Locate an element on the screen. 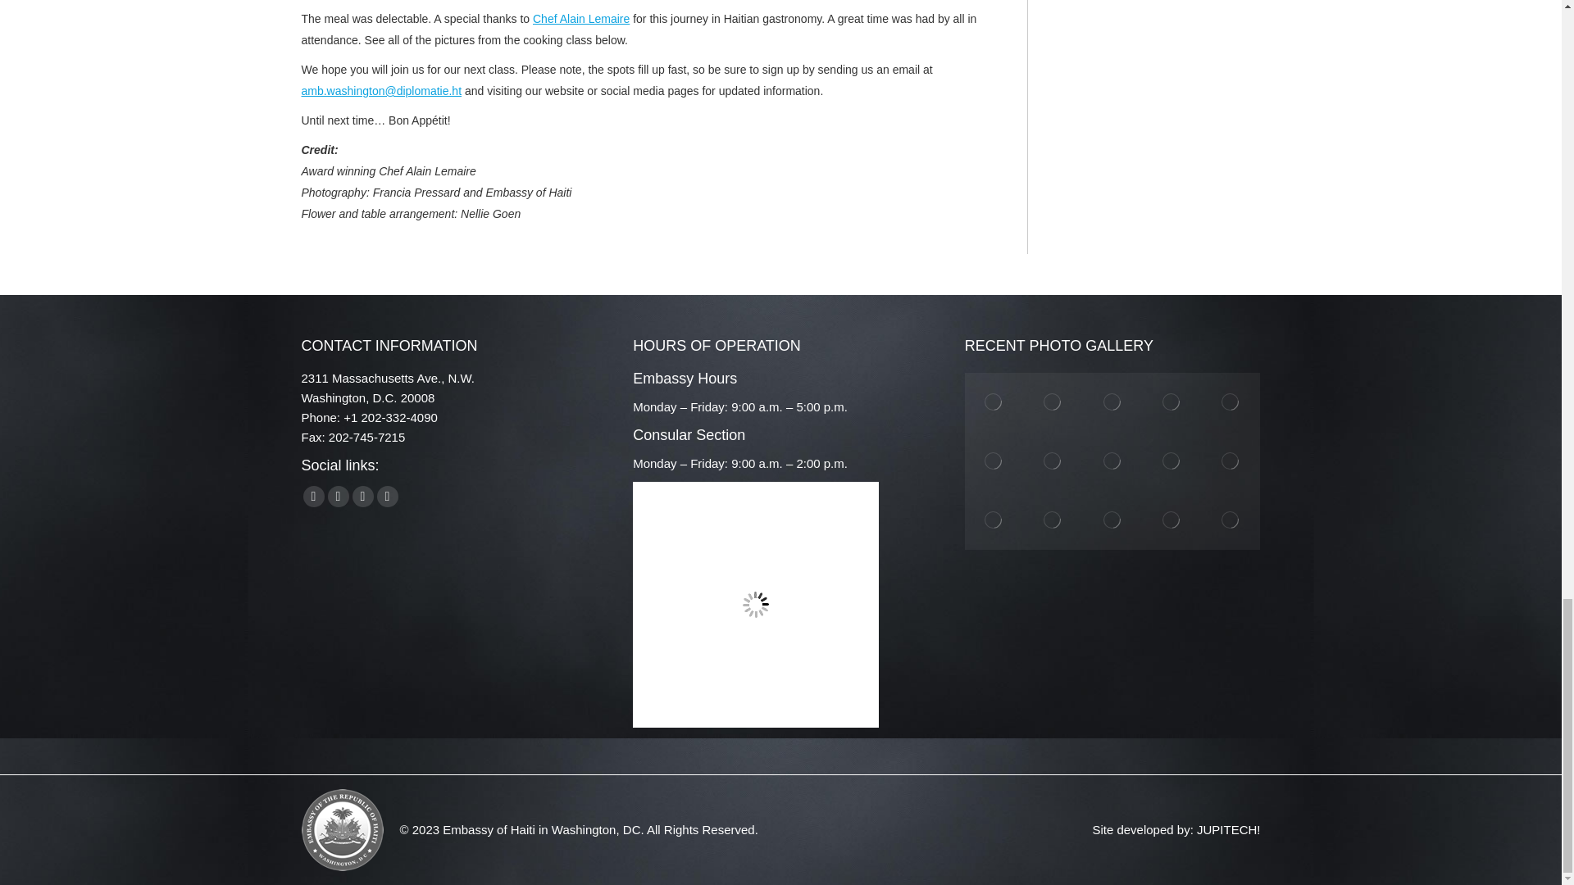 The height and width of the screenshot is (885, 1574). Instagram page opens in new window is located at coordinates (363, 496).